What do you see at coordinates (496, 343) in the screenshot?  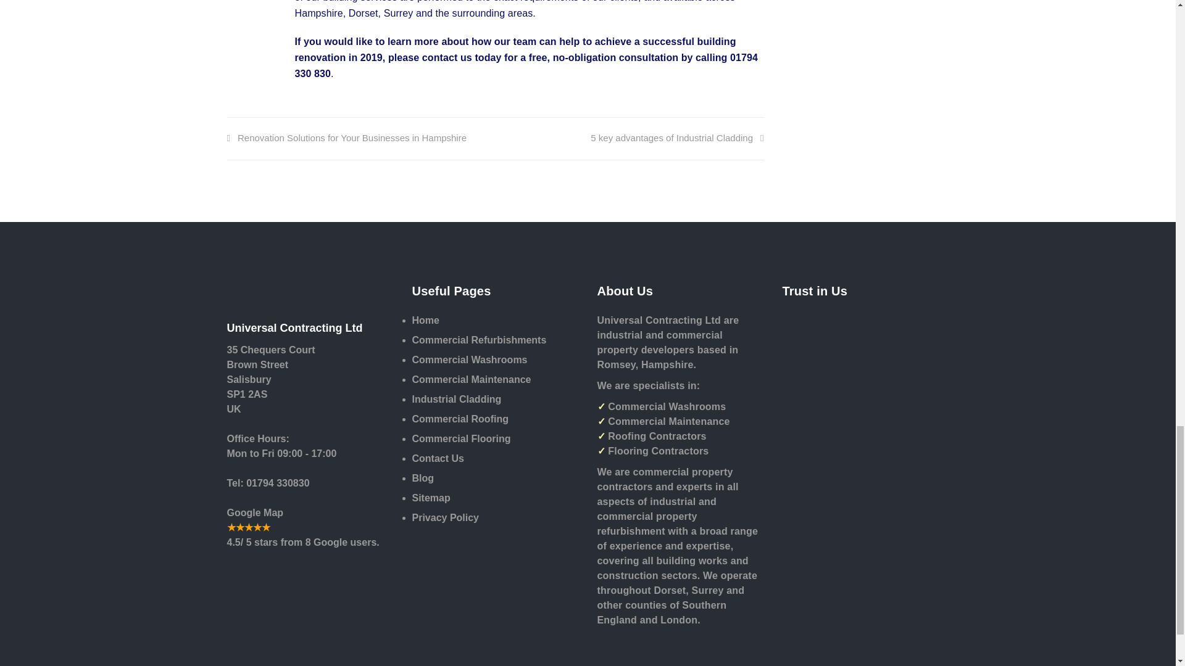 I see `Commercial Refurbishments` at bounding box center [496, 343].